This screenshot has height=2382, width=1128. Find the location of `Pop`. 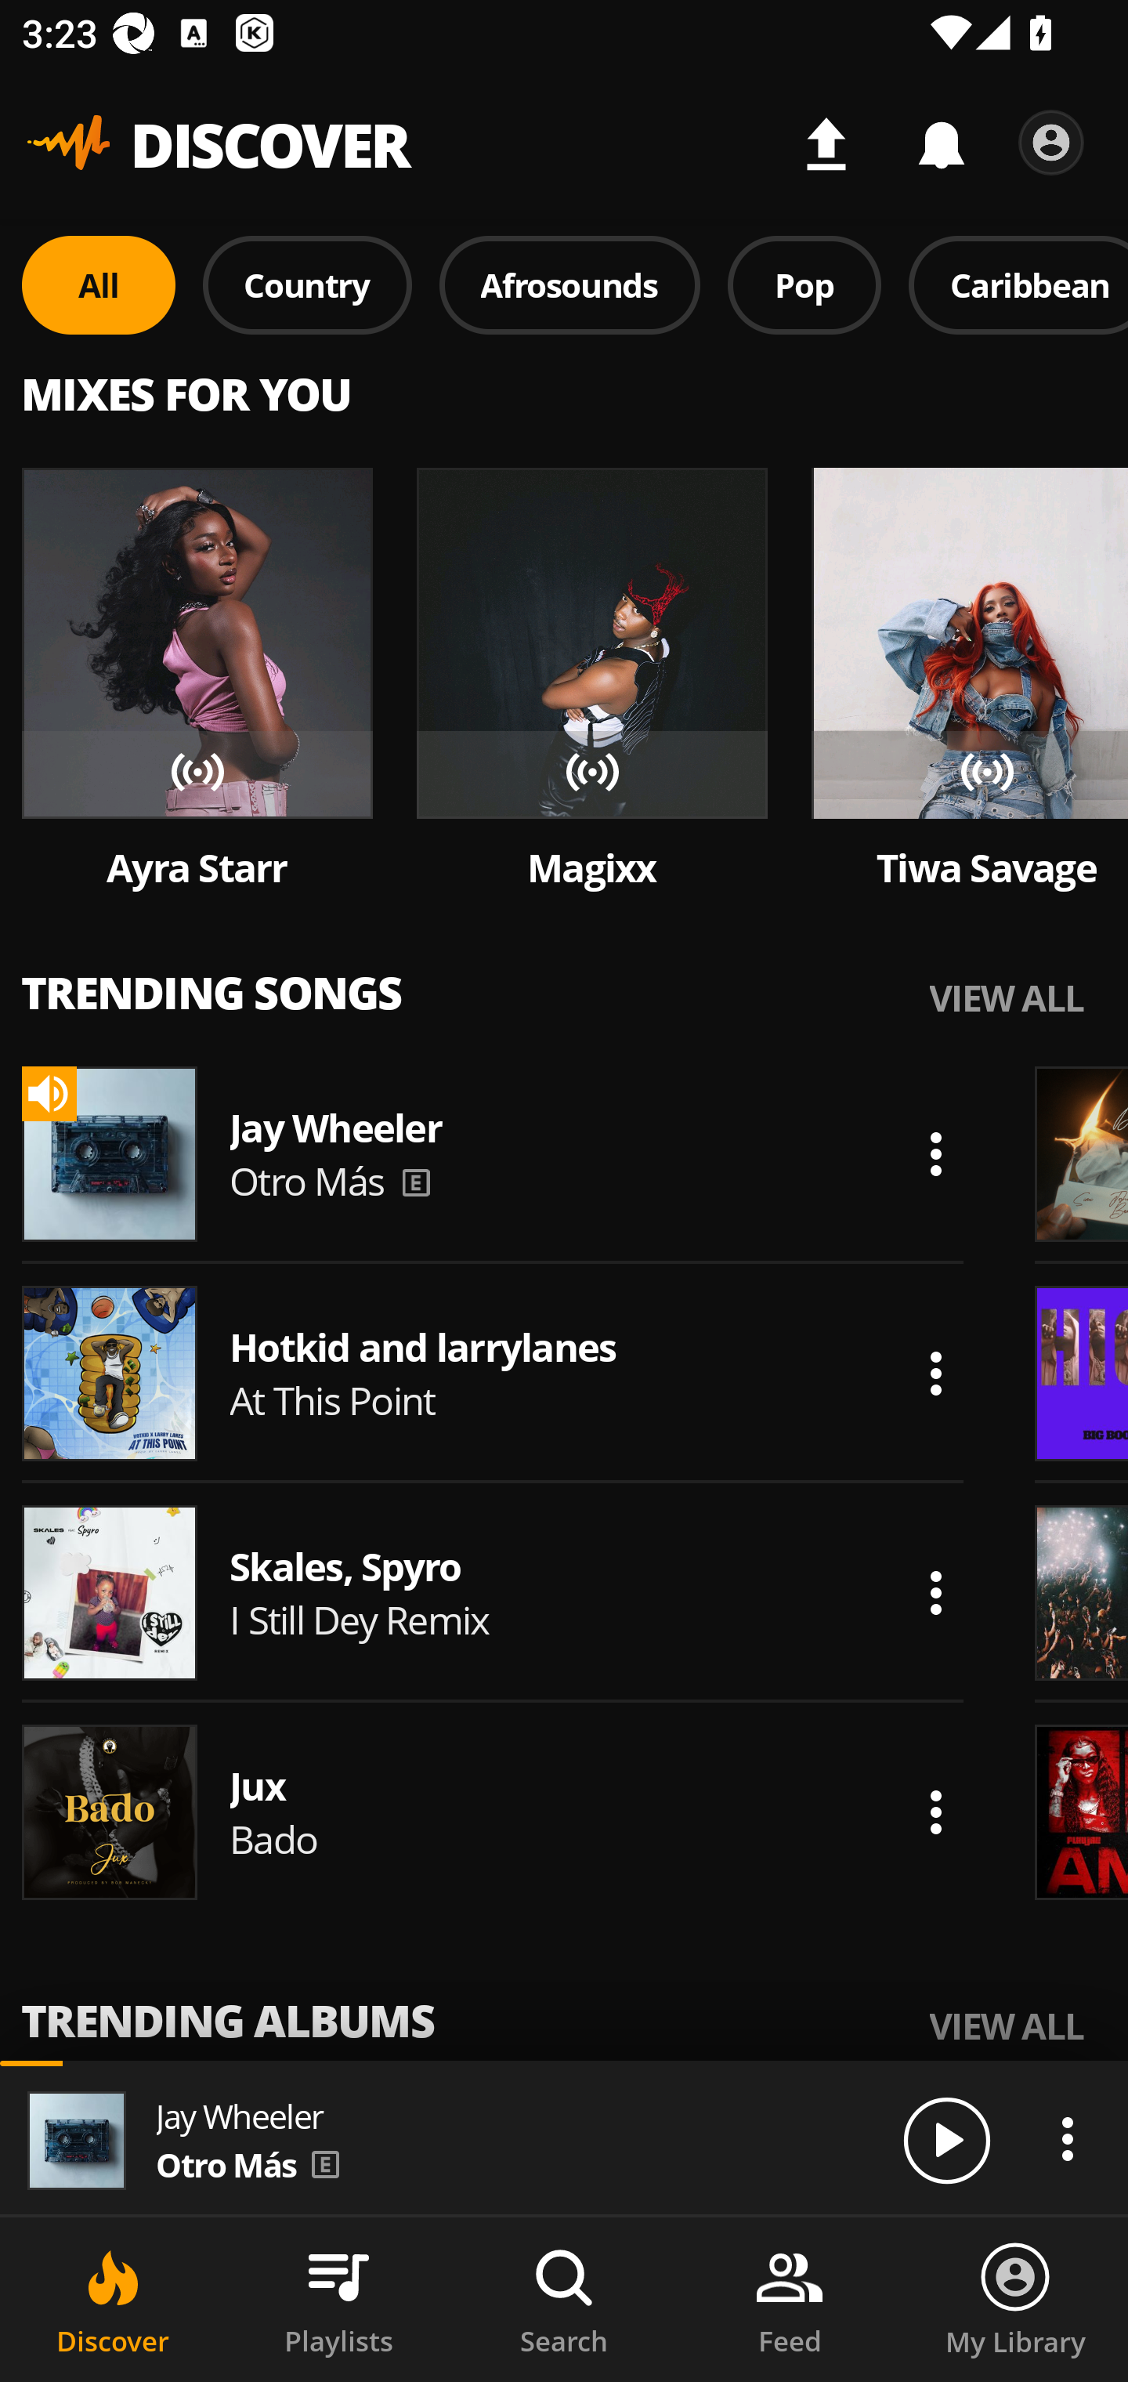

Pop is located at coordinates (804, 284).